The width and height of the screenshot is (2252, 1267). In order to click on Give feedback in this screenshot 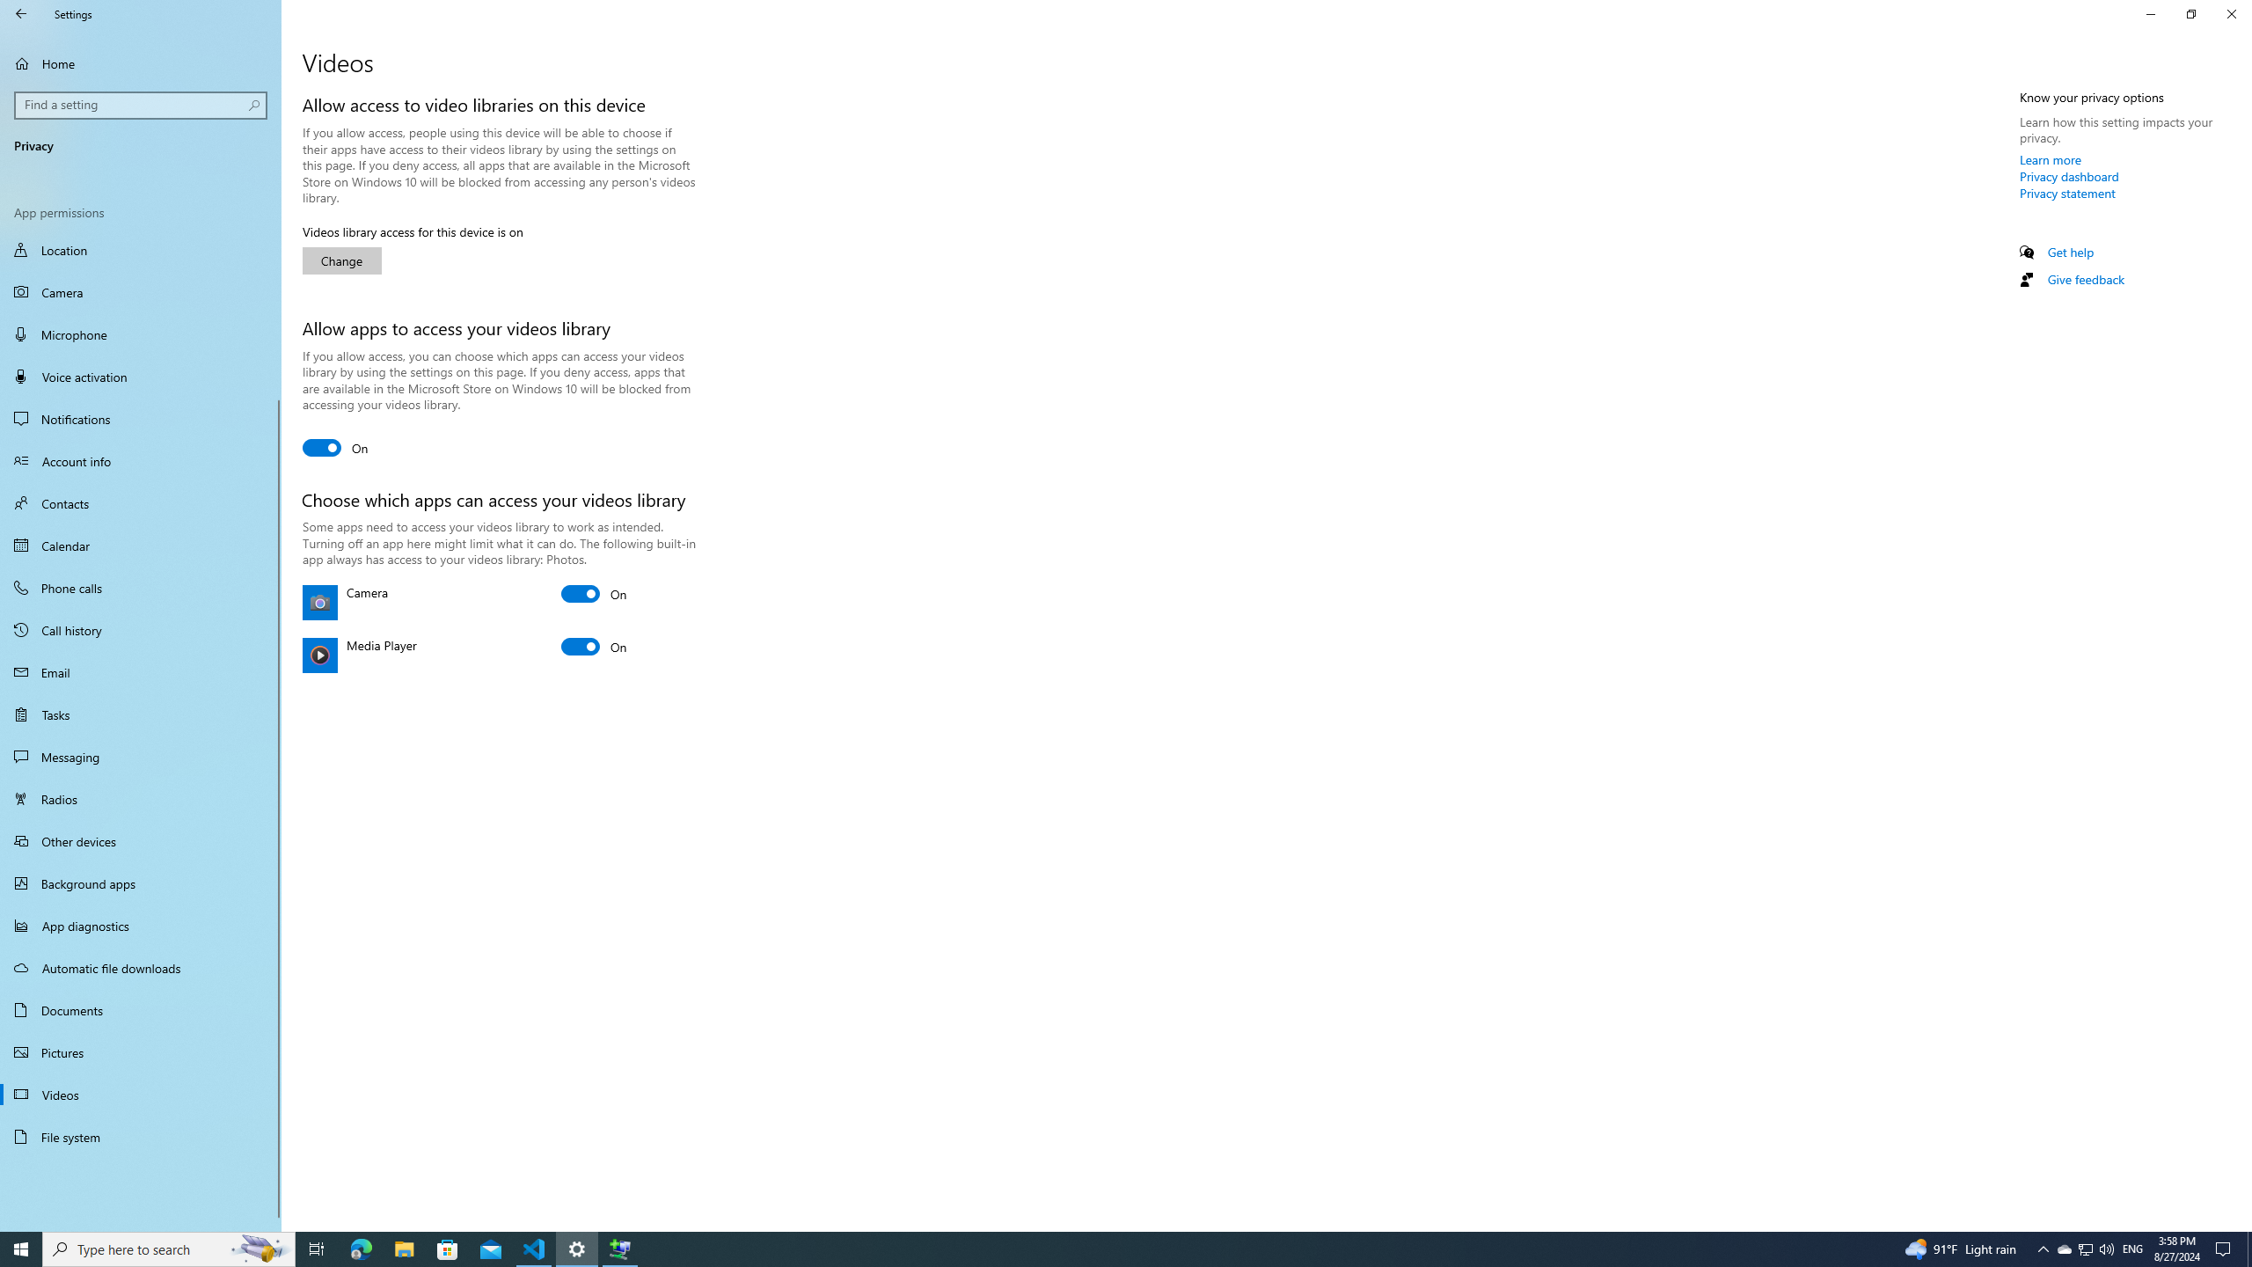, I will do `click(2085, 279)`.